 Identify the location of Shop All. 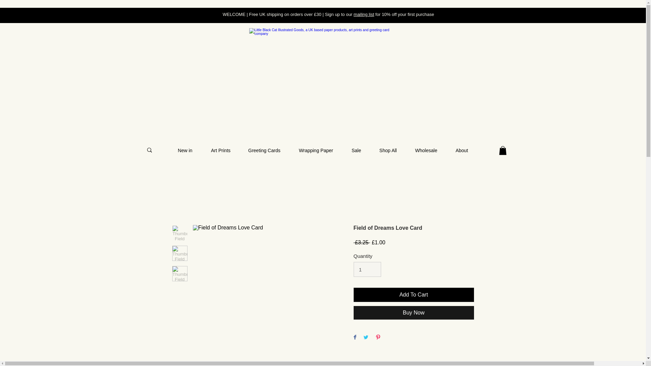
(388, 150).